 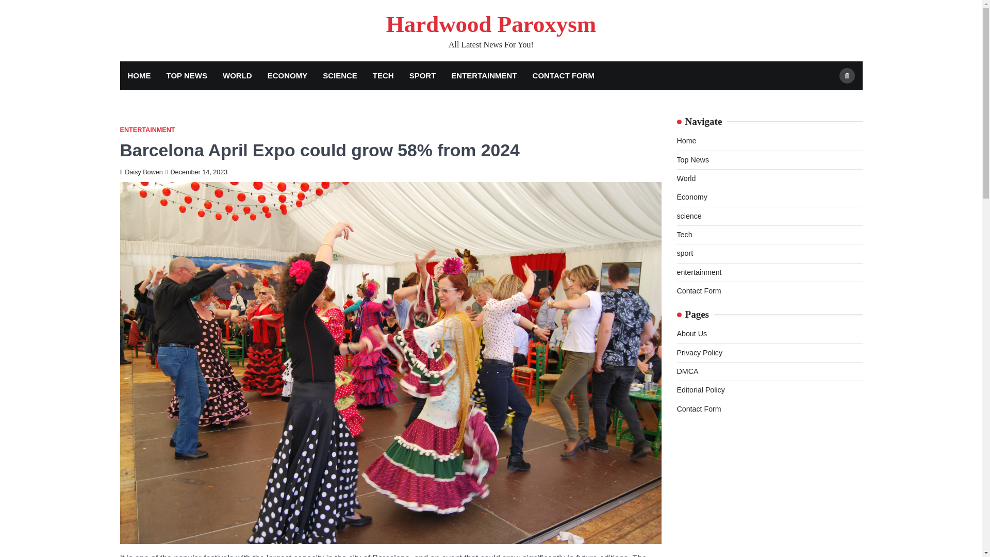 I want to click on About Us, so click(x=691, y=333).